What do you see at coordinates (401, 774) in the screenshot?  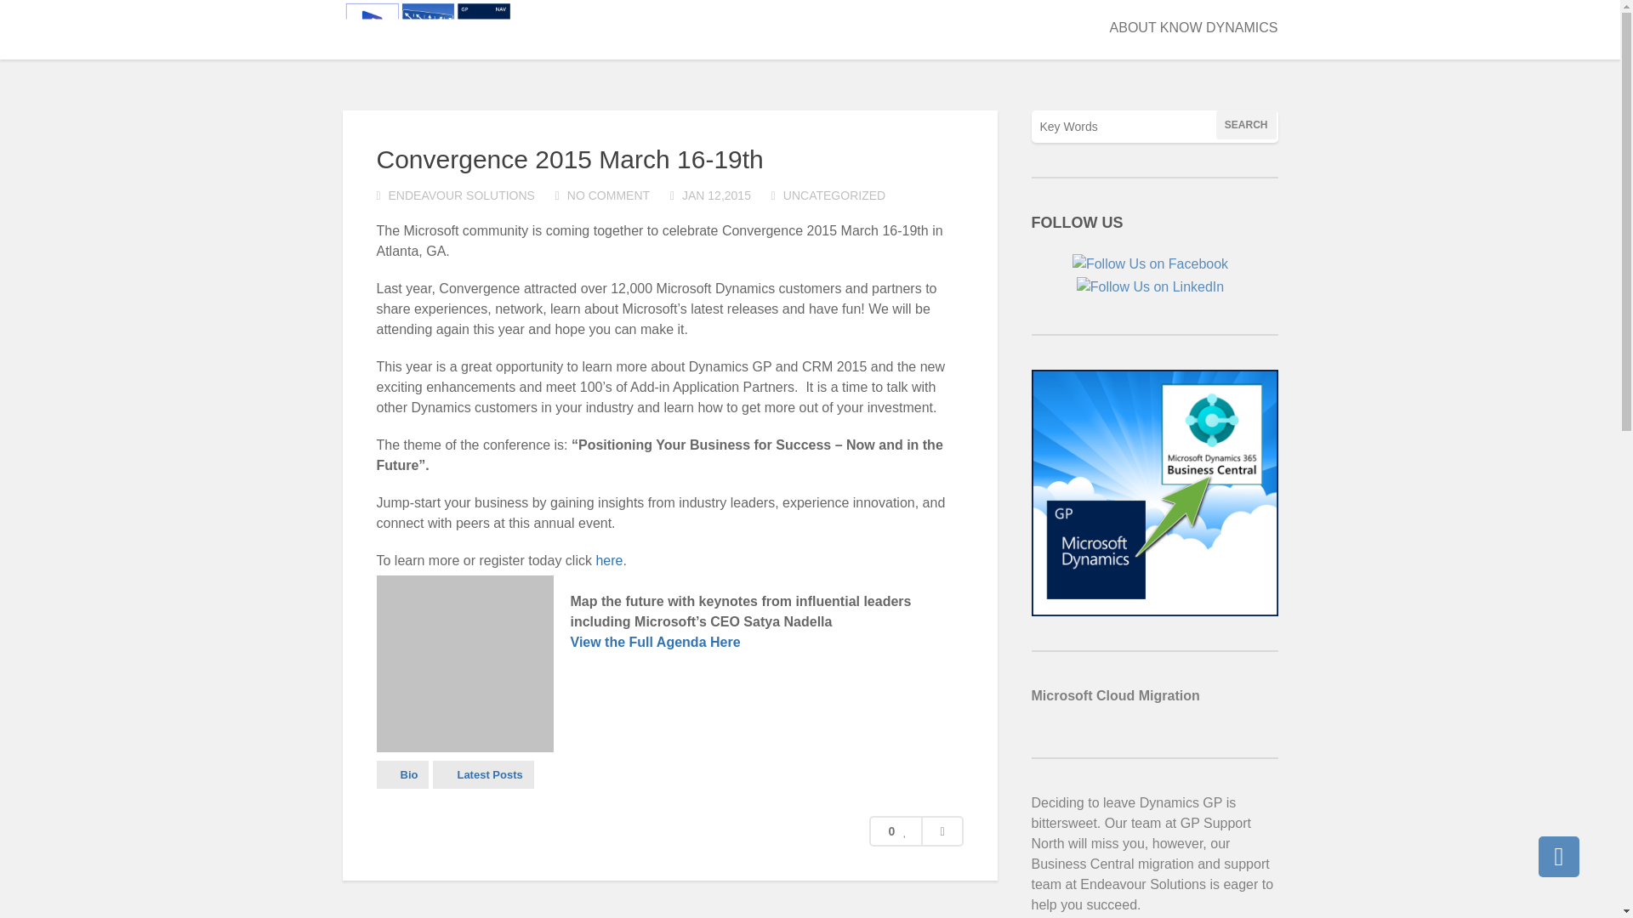 I see `Bio` at bounding box center [401, 774].